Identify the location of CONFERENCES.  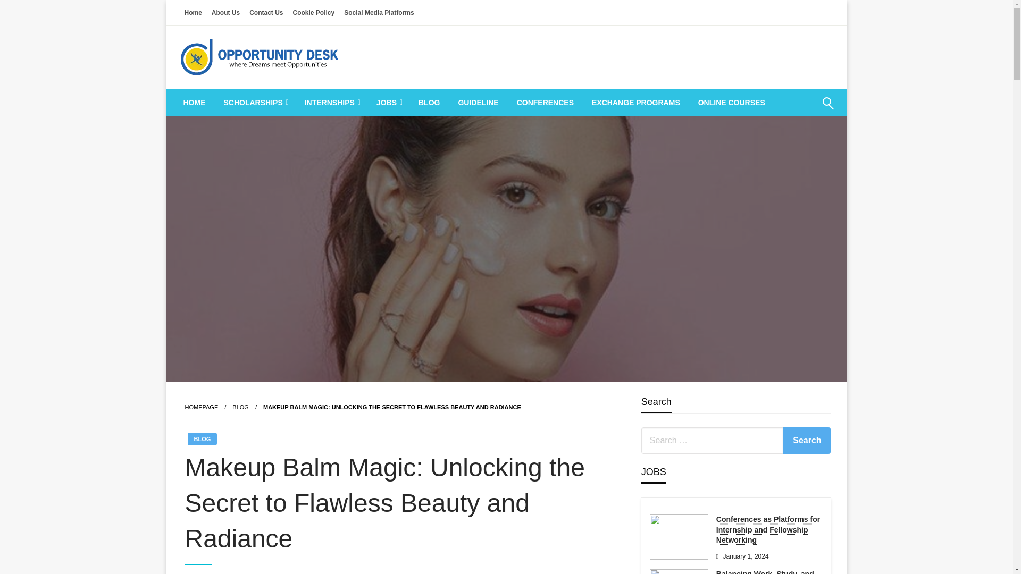
(545, 103).